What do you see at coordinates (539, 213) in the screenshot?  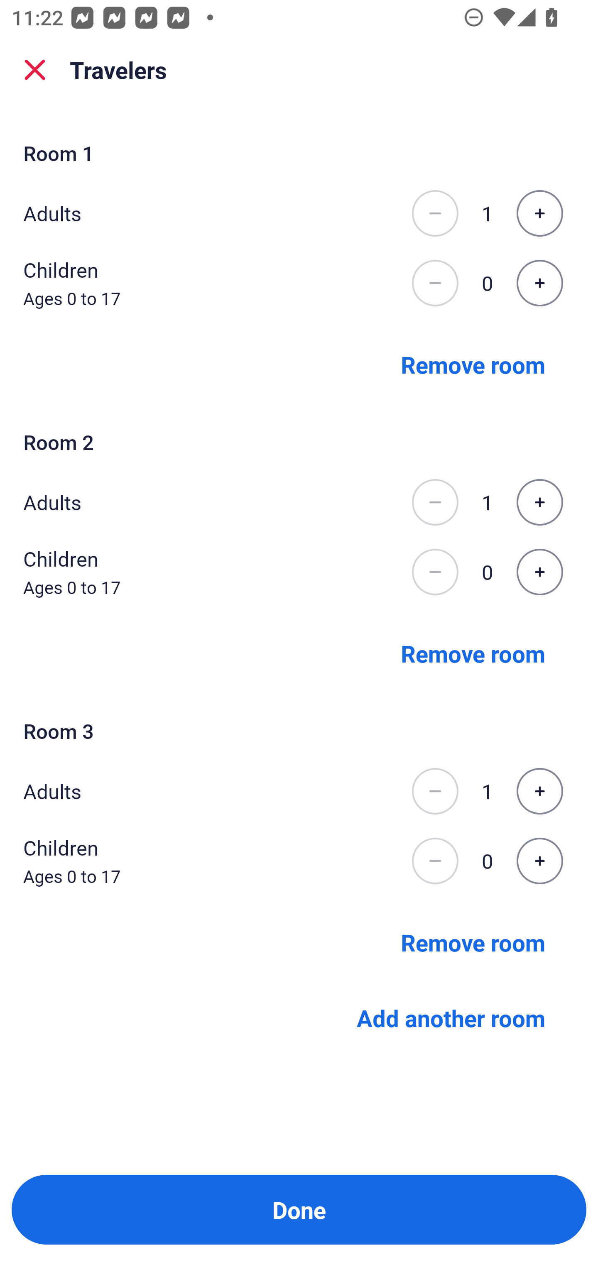 I see `Increase the number of adults` at bounding box center [539, 213].